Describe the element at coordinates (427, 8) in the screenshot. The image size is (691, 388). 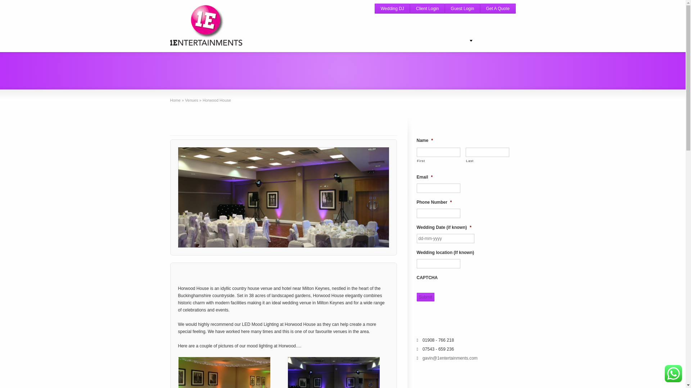
I see `Client Login` at that location.